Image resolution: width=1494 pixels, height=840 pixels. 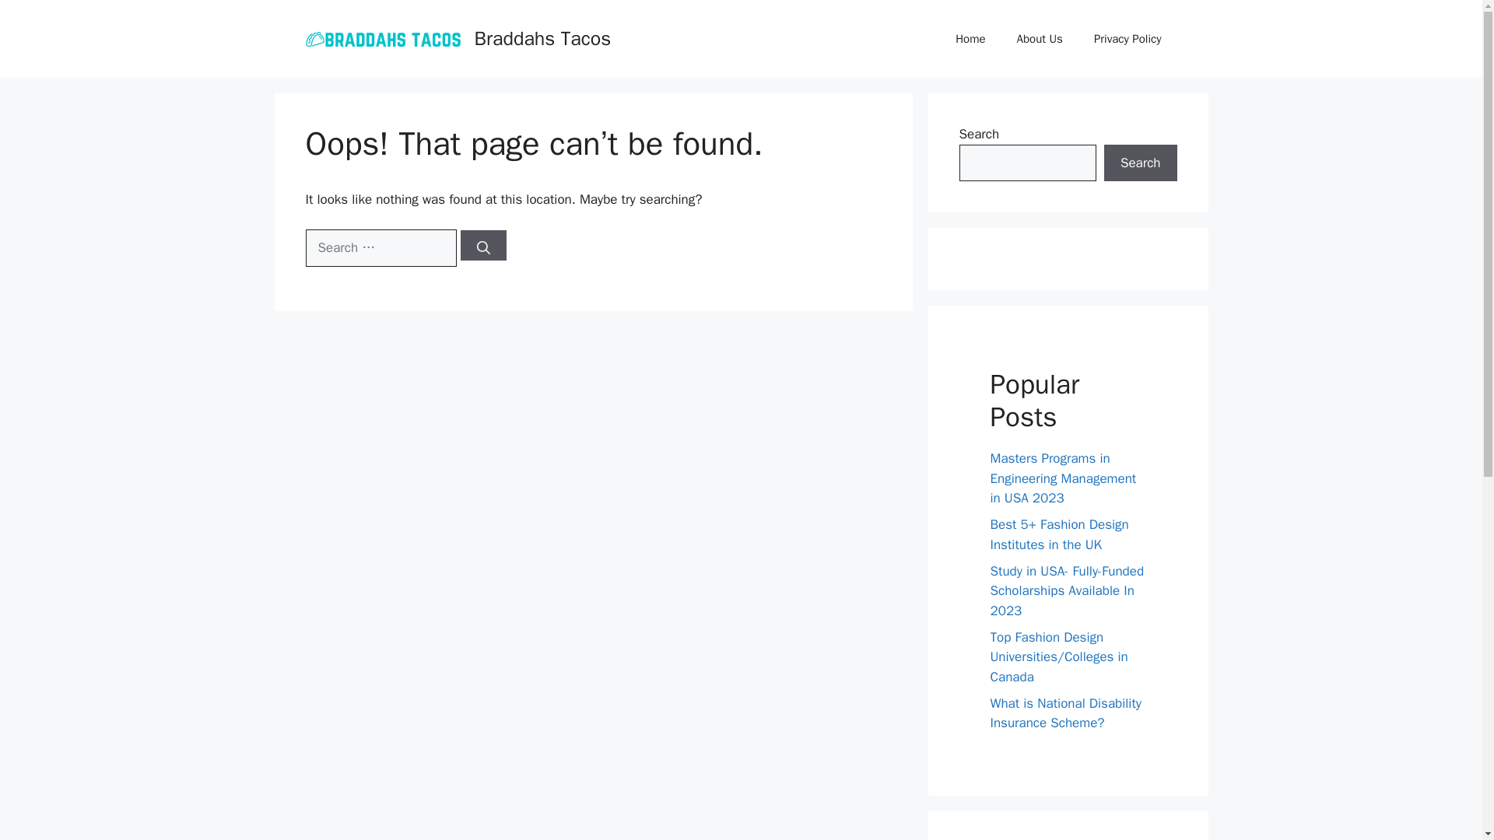 I want to click on About Us, so click(x=1040, y=39).